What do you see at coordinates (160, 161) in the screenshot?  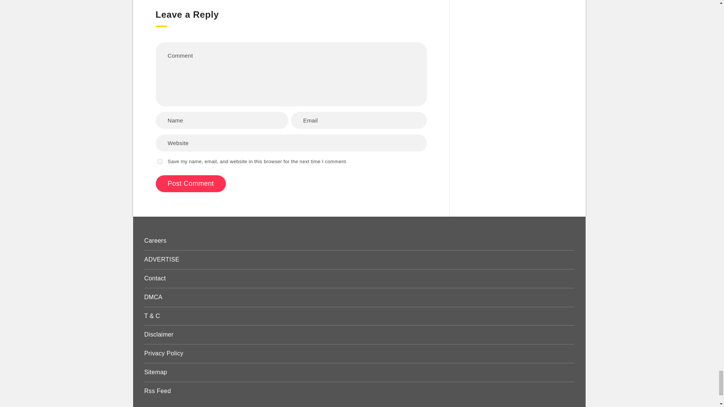 I see `yes` at bounding box center [160, 161].